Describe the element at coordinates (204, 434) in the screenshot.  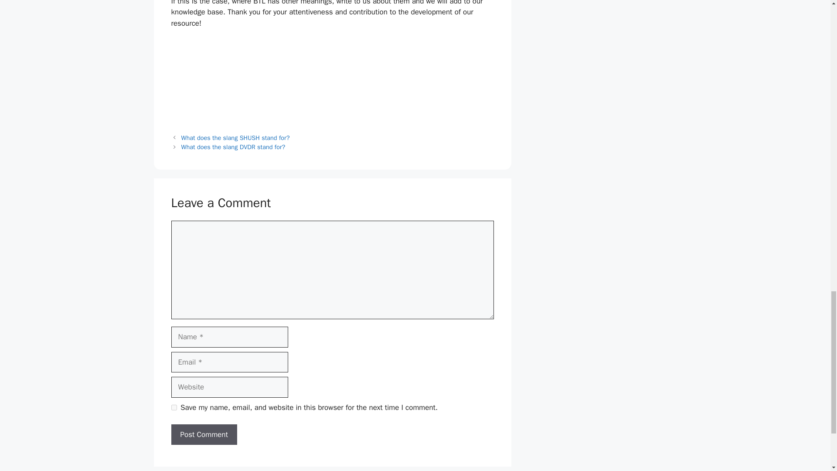
I see `Post Comment` at that location.